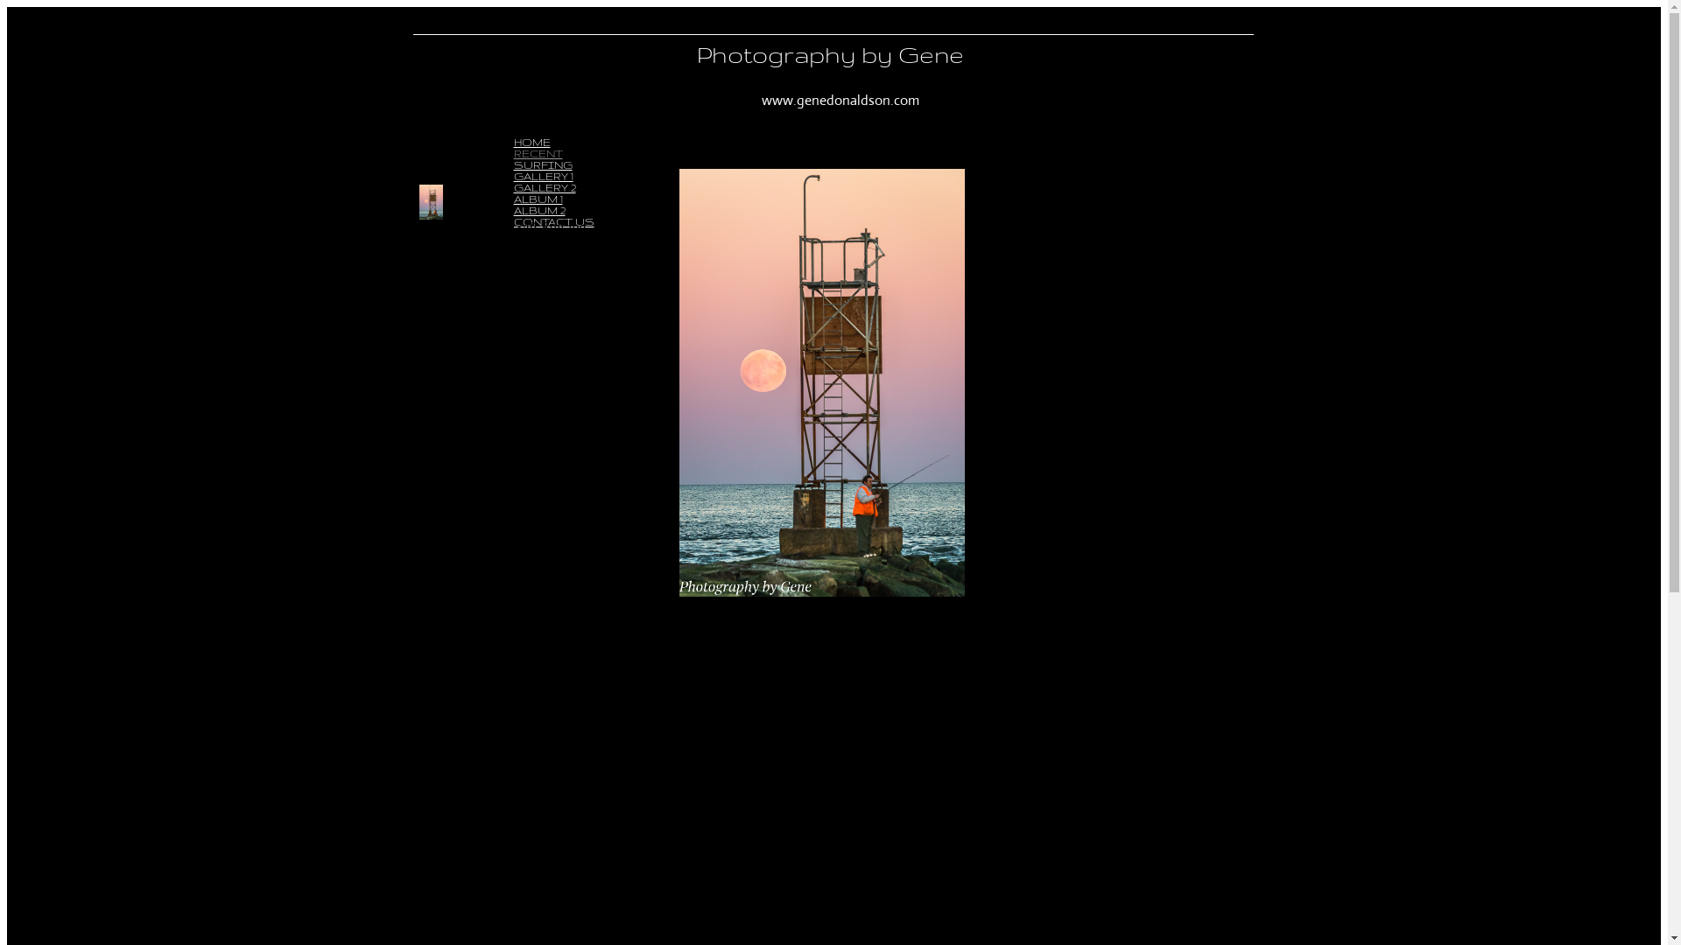  I want to click on SURFING, so click(543, 164).